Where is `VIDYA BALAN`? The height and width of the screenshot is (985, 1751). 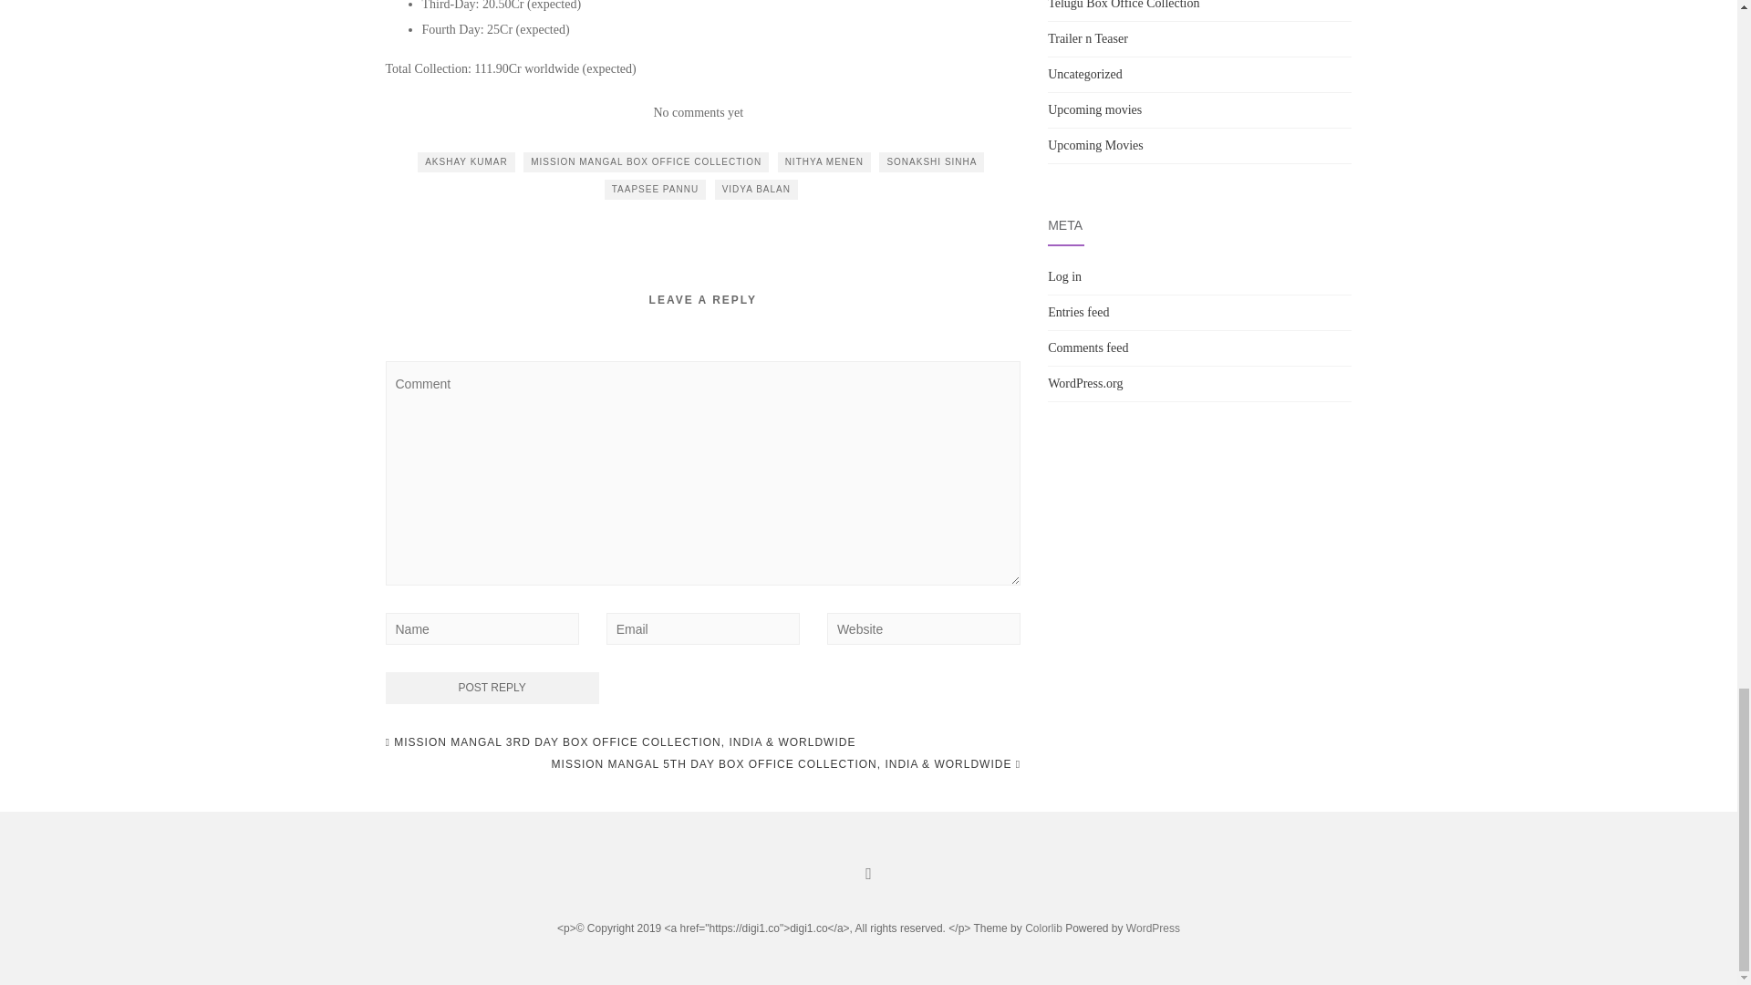
VIDYA BALAN is located at coordinates (756, 190).